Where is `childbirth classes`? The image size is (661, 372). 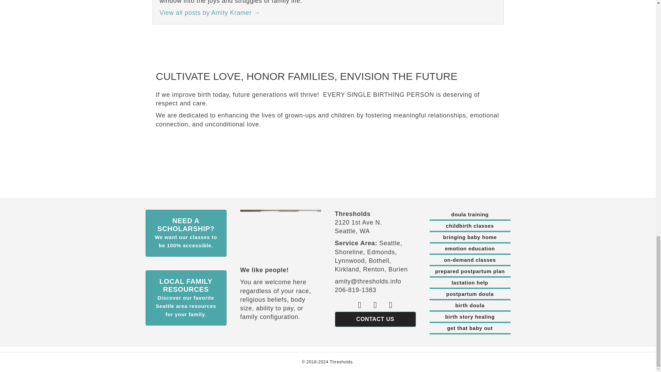
childbirth classes is located at coordinates (470, 226).